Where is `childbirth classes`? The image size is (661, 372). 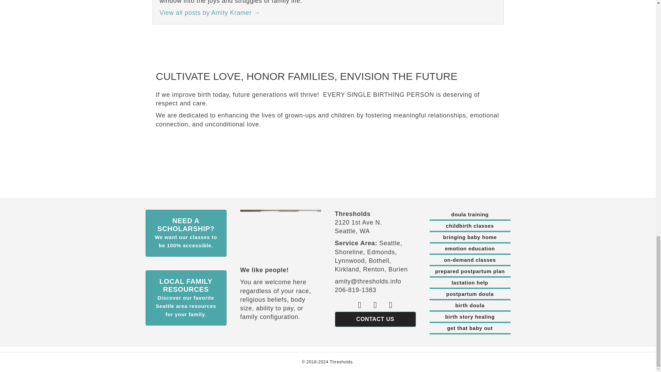
childbirth classes is located at coordinates (470, 226).